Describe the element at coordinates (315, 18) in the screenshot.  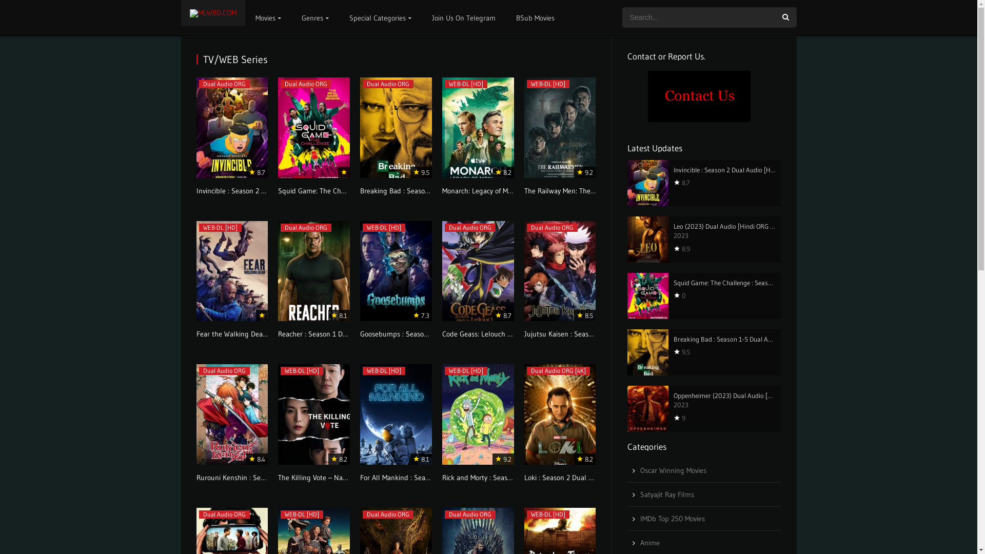
I see `Genres` at that location.